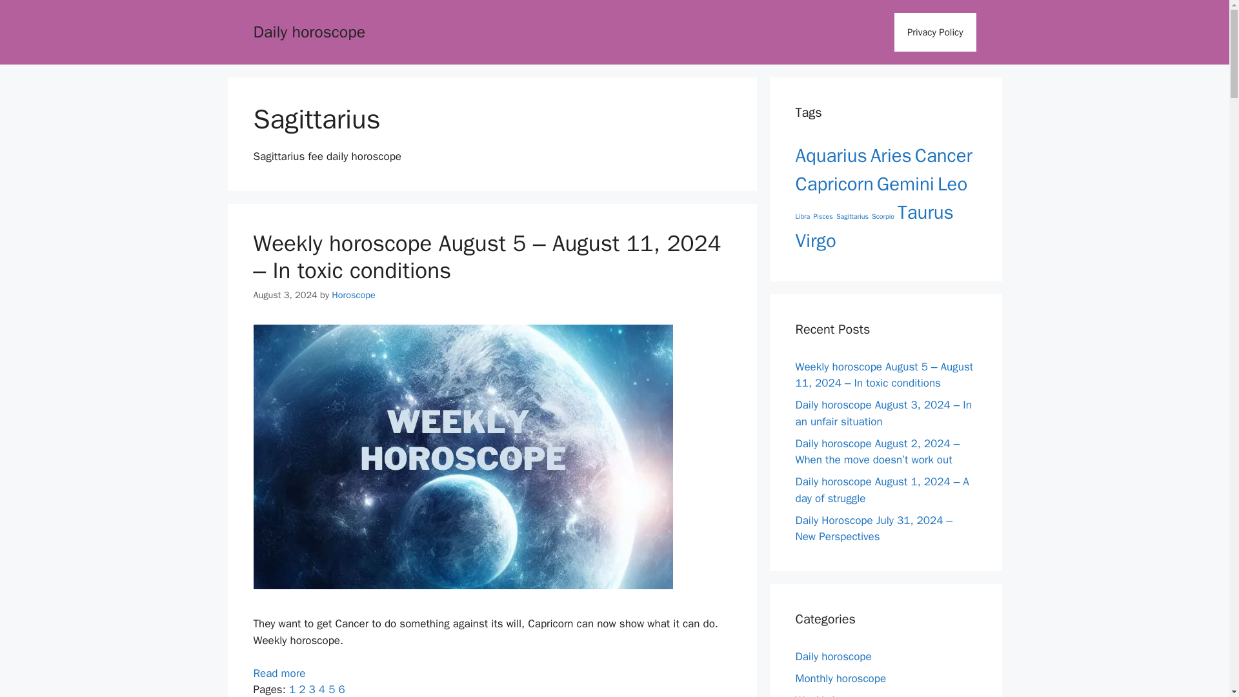 This screenshot has width=1239, height=697. What do you see at coordinates (292, 689) in the screenshot?
I see `1` at bounding box center [292, 689].